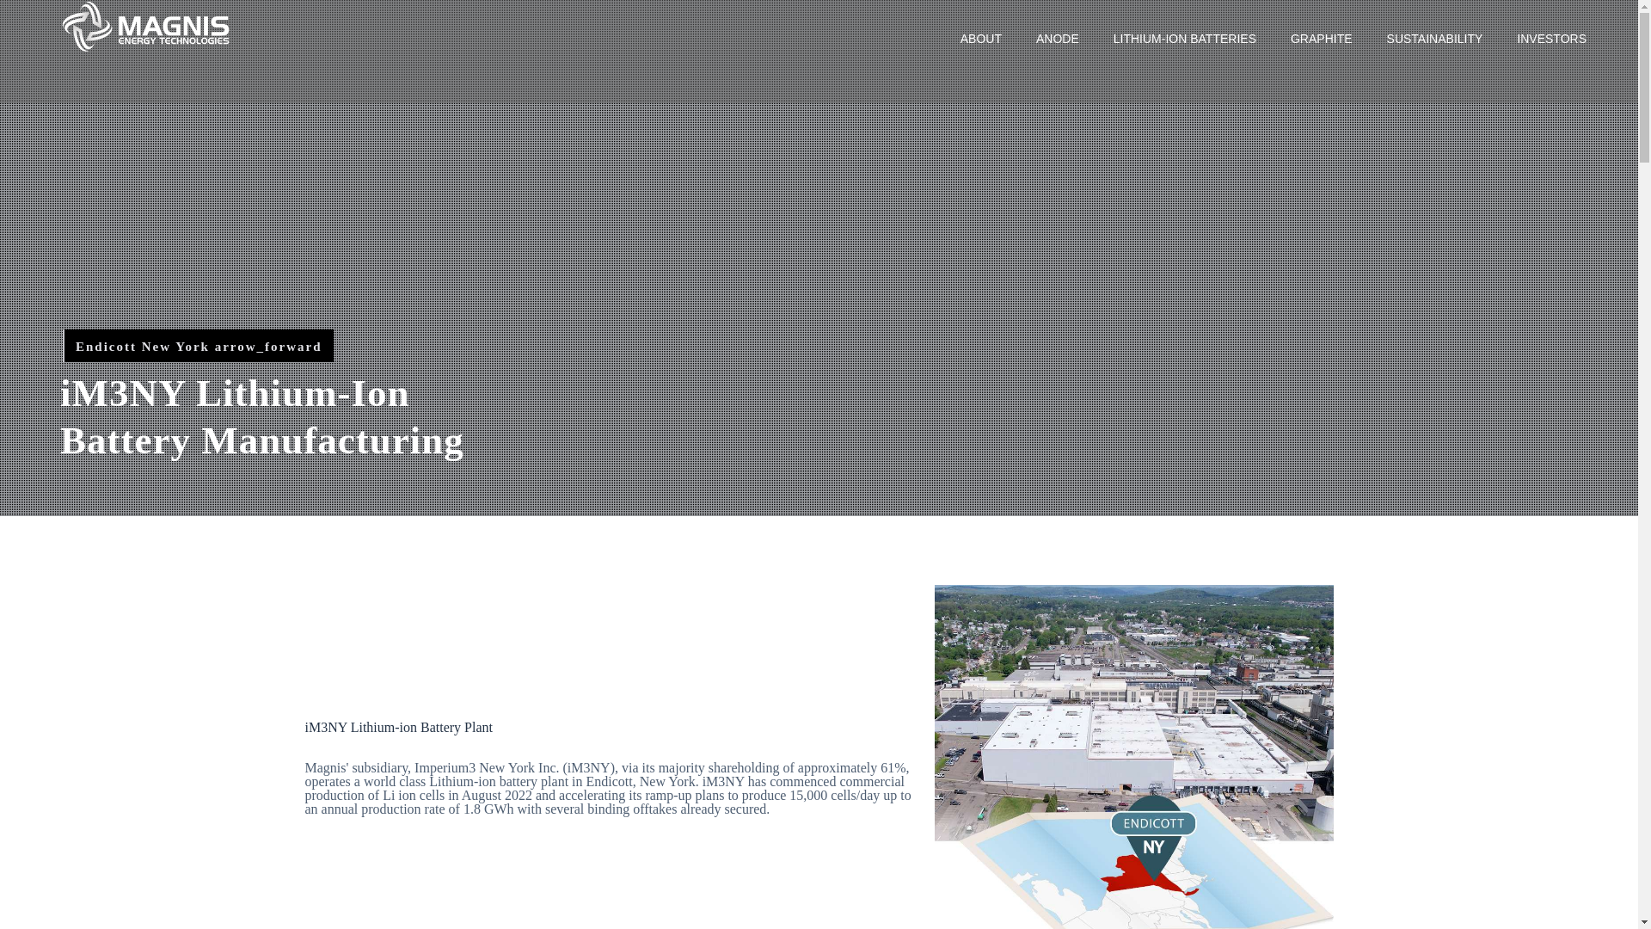 The image size is (1651, 929). I want to click on GRAPHITE, so click(1321, 38).